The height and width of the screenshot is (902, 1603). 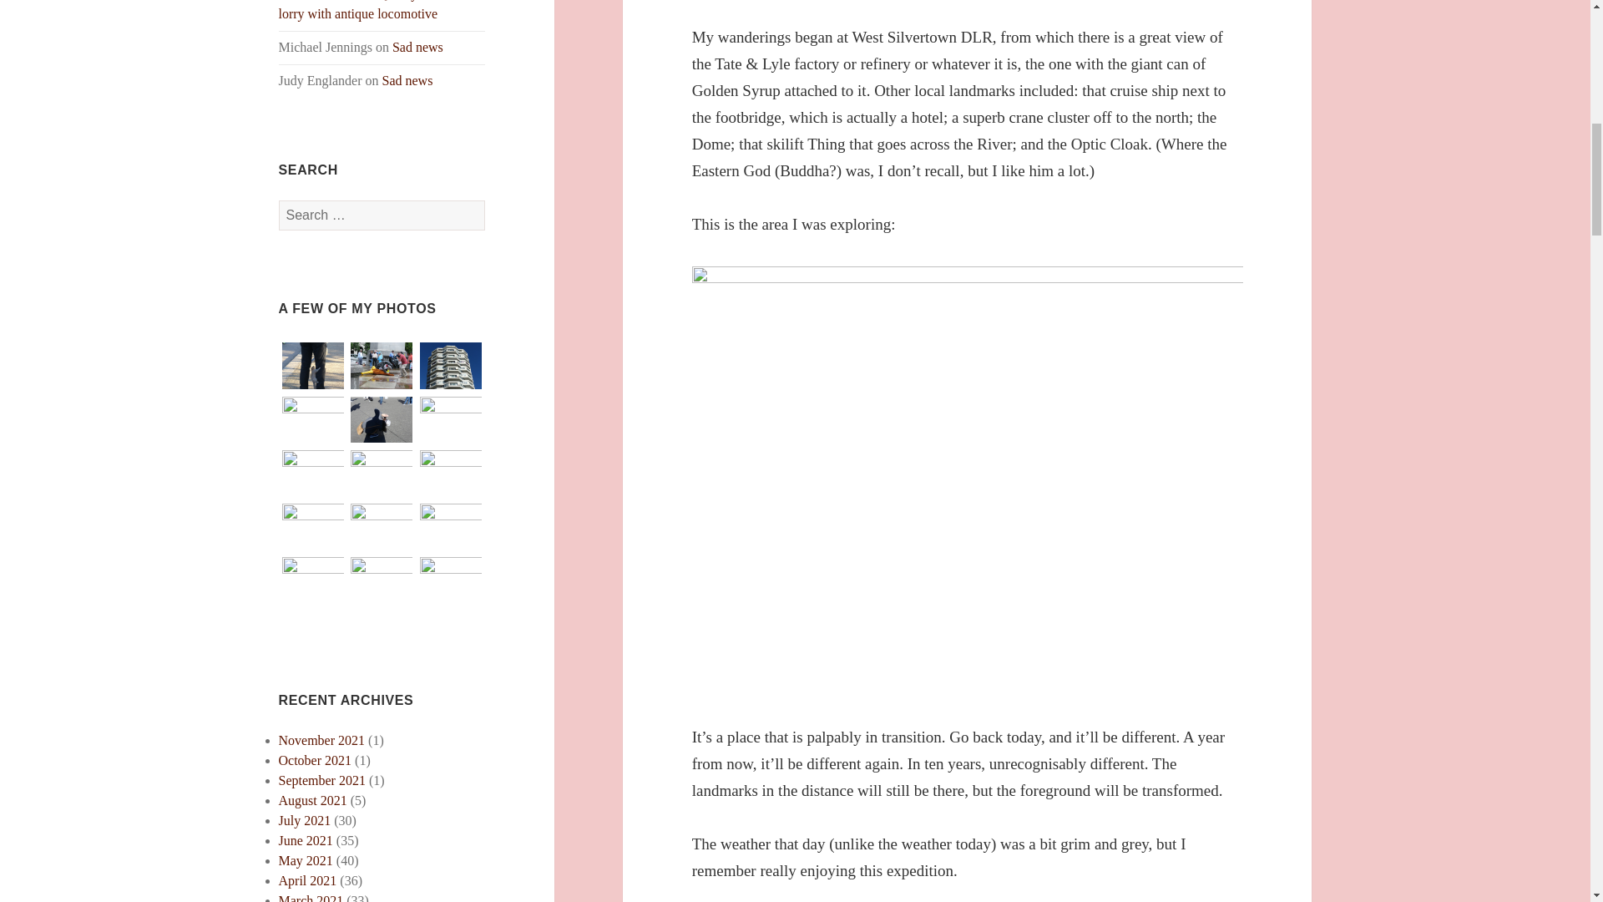 What do you see at coordinates (407, 80) in the screenshot?
I see `Sad news` at bounding box center [407, 80].